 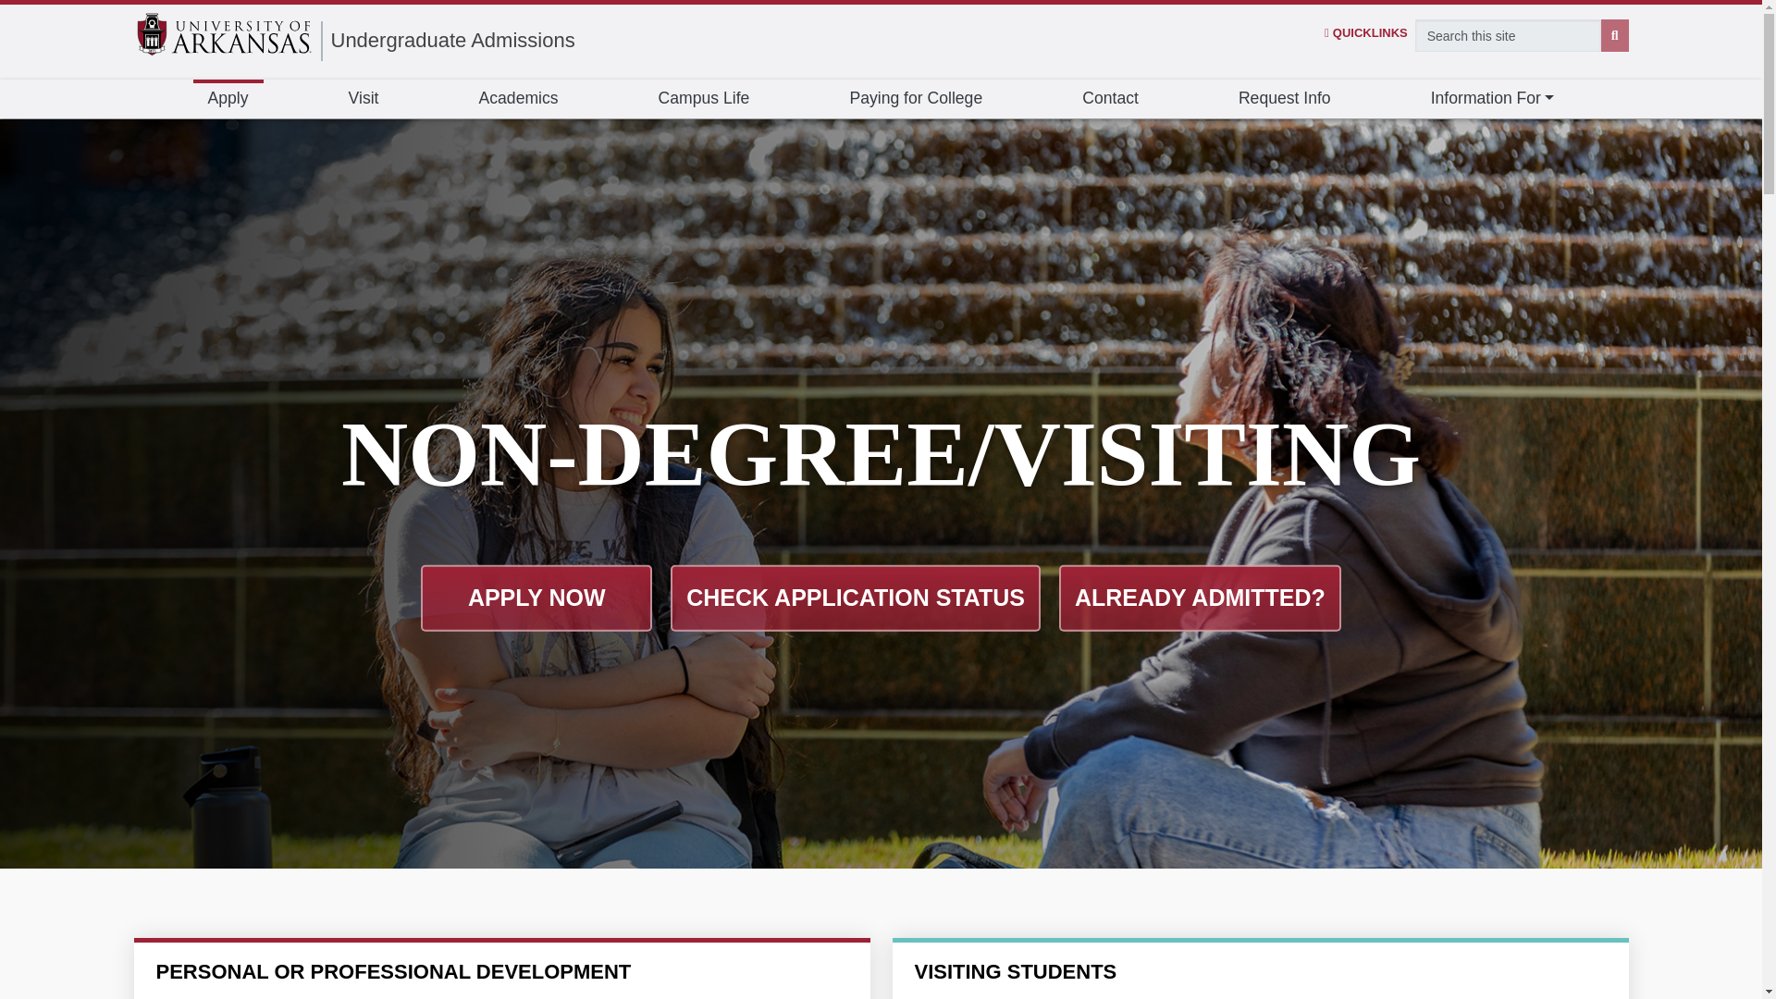 I want to click on Undergraduate Admissions, so click(x=453, y=41).